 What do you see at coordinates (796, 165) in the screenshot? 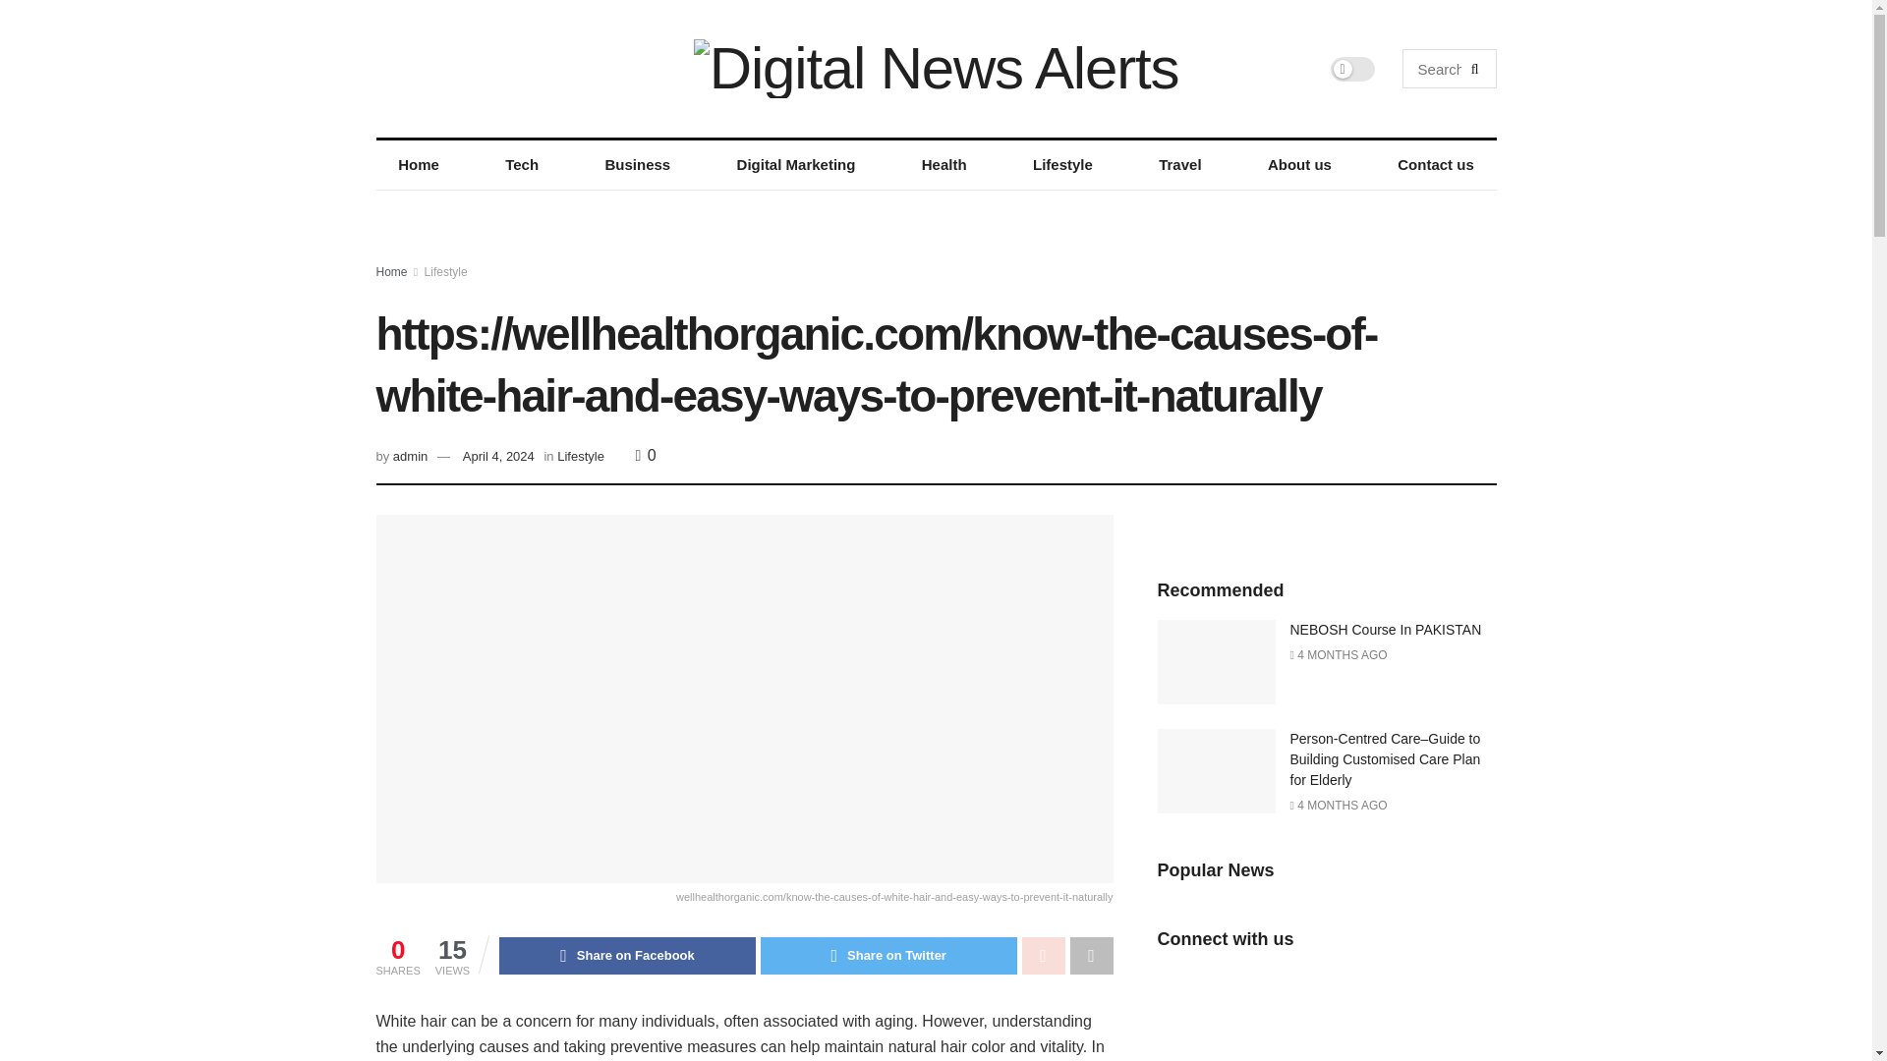
I see `Digital Marketing` at bounding box center [796, 165].